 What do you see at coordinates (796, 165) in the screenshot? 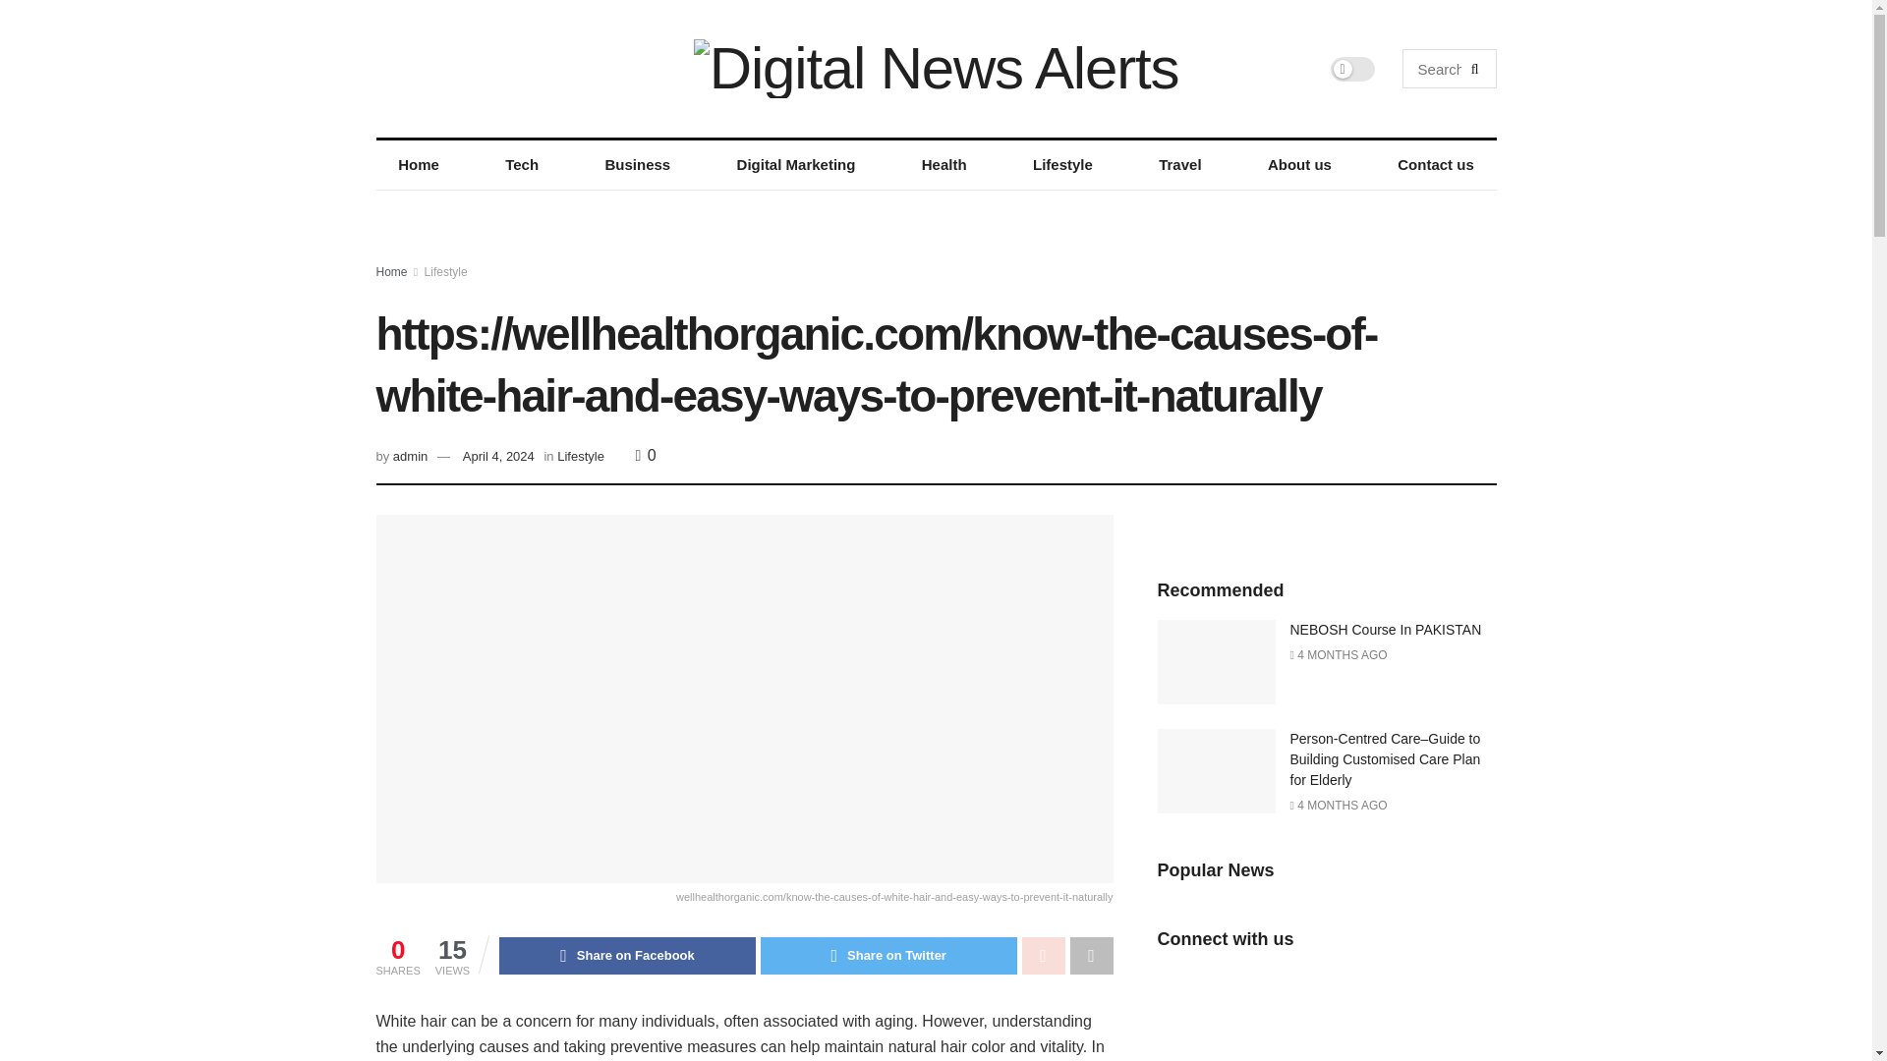
I see `Digital Marketing` at bounding box center [796, 165].